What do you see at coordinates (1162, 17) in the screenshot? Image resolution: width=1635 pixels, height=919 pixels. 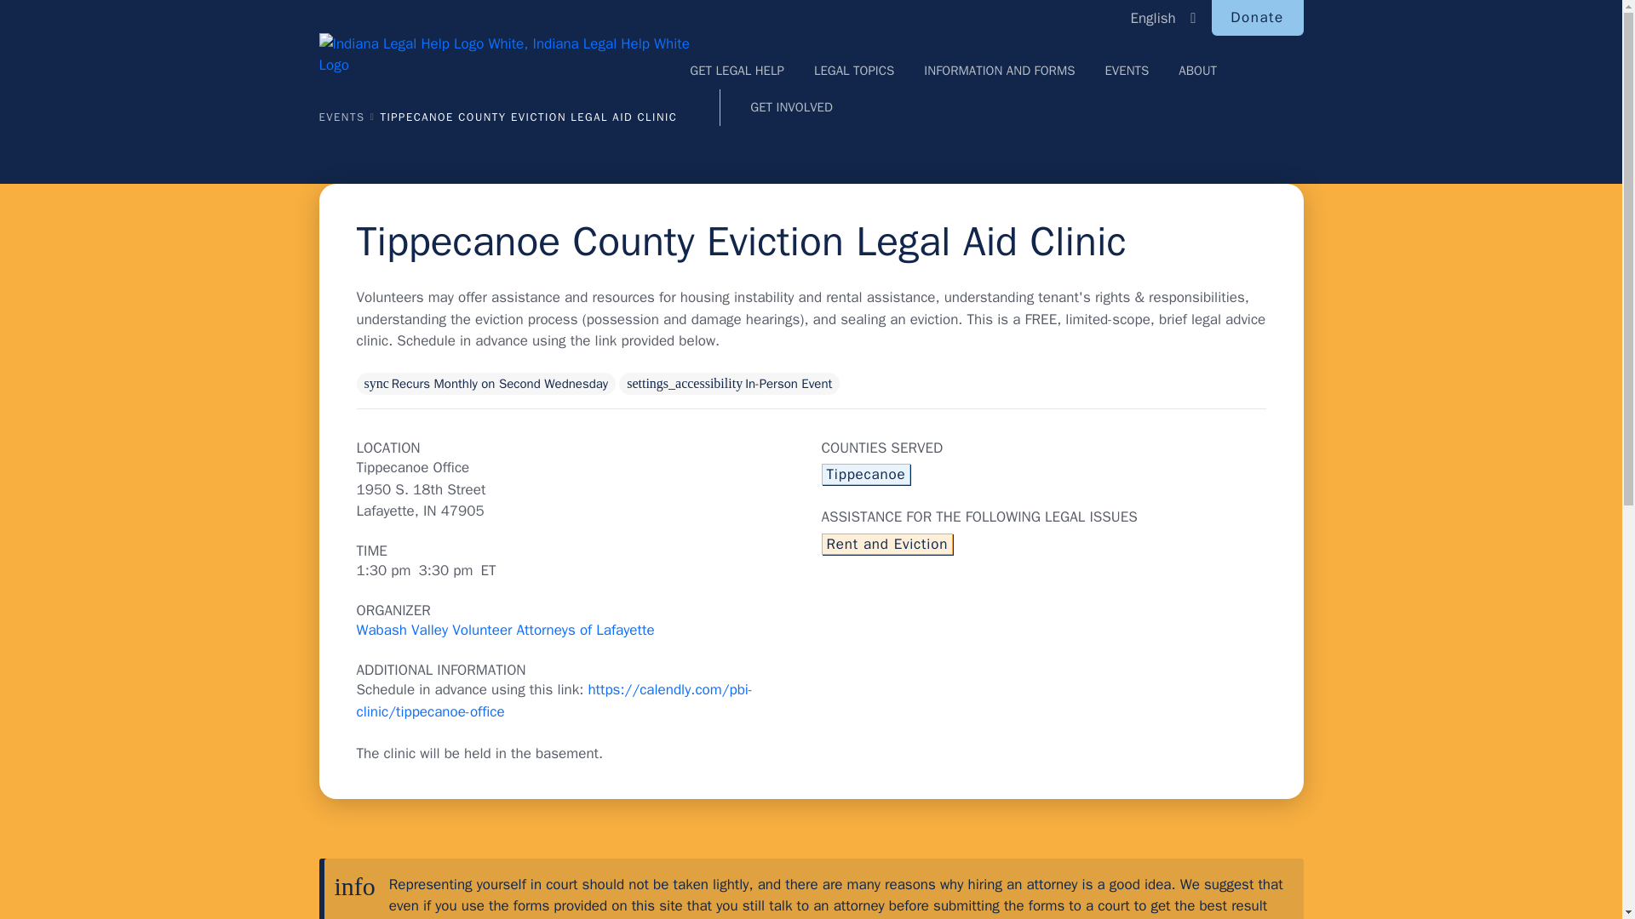 I see `English` at bounding box center [1162, 17].